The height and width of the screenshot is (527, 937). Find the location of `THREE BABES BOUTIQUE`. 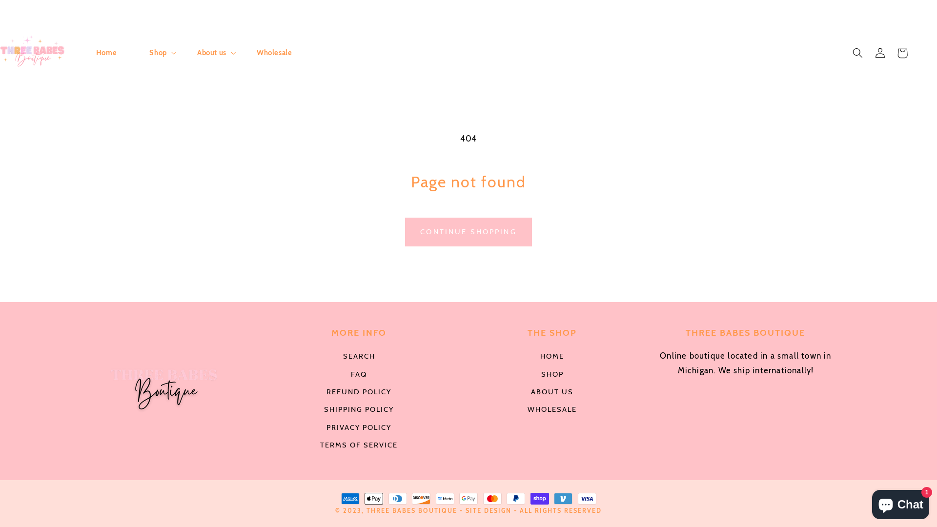

THREE BABES BOUTIQUE is located at coordinates (412, 510).